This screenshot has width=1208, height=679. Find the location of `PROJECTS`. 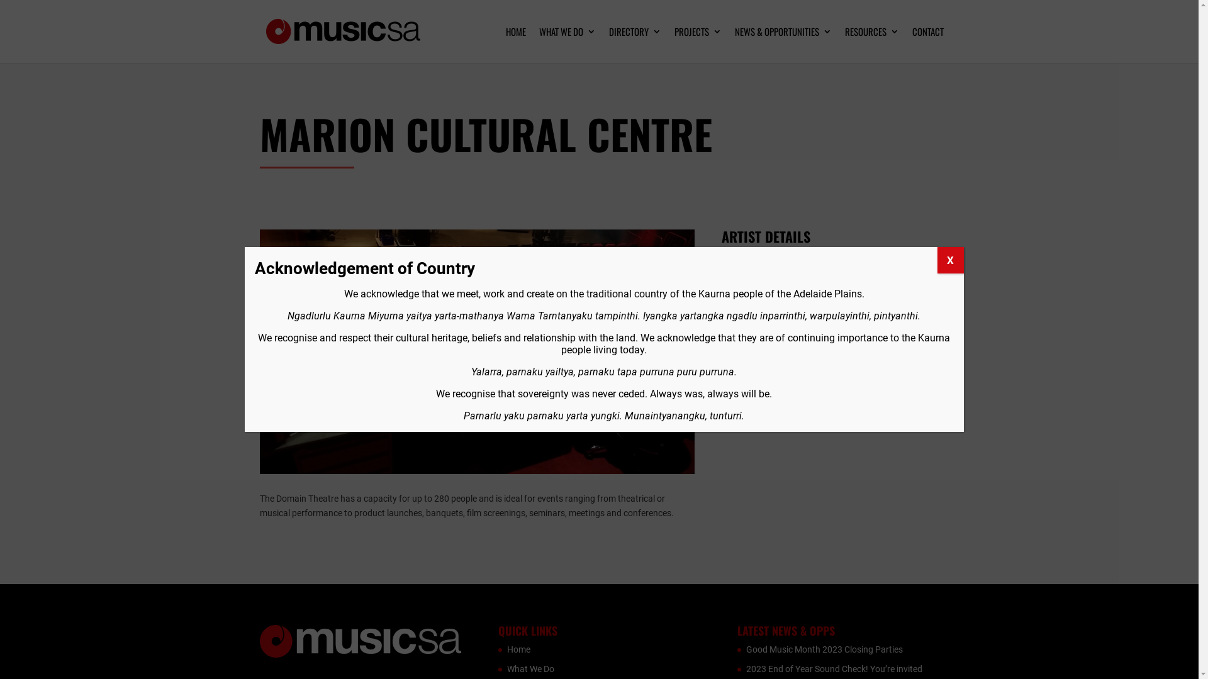

PROJECTS is located at coordinates (698, 45).